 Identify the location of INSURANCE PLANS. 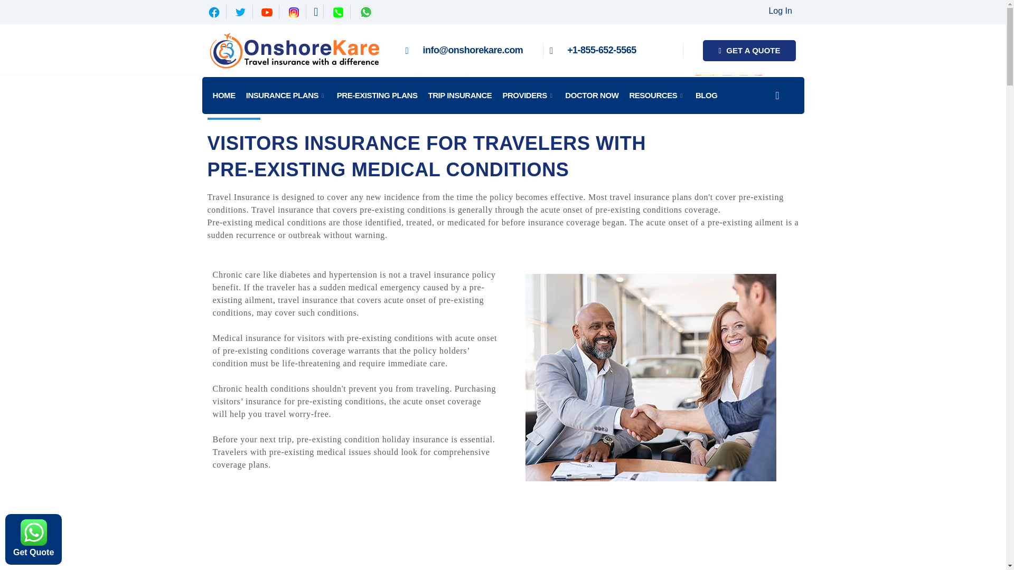
(286, 95).